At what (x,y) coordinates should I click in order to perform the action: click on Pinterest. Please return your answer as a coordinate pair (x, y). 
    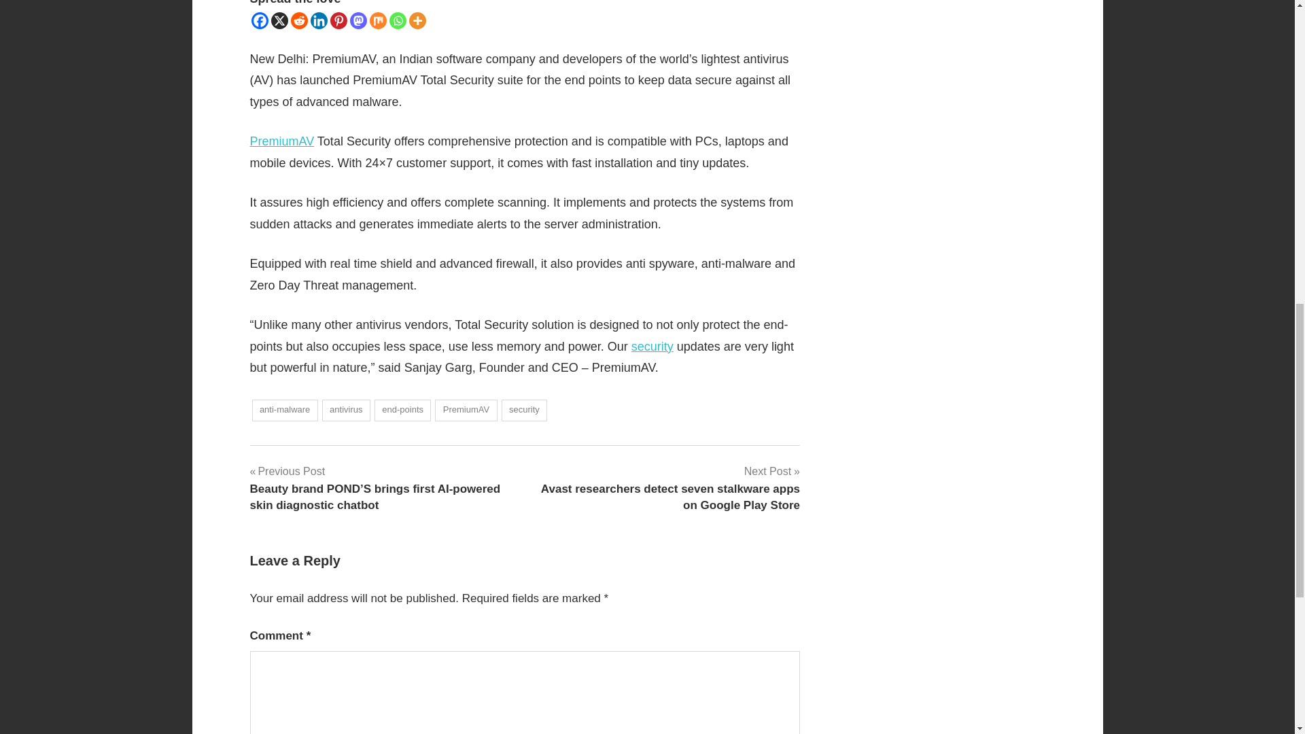
    Looking at the image, I should click on (338, 20).